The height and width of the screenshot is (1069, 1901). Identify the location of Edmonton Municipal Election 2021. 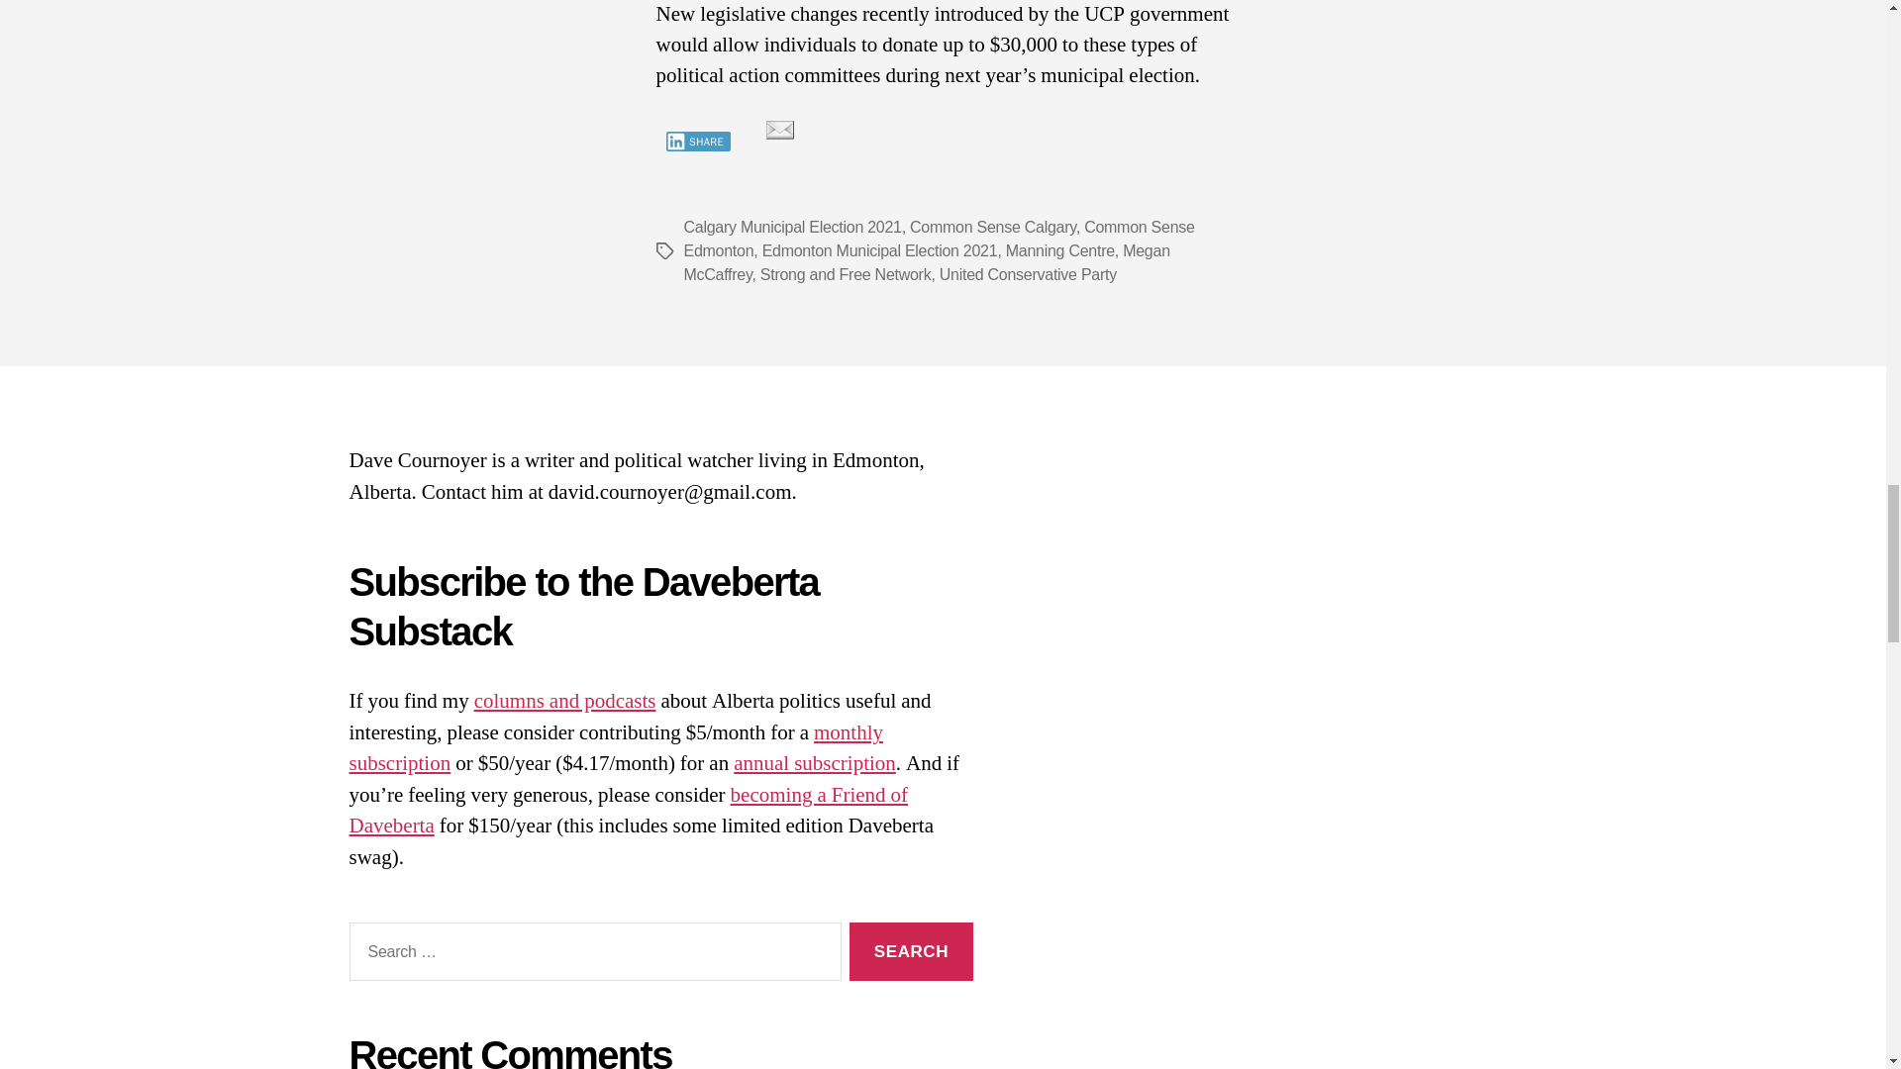
(879, 251).